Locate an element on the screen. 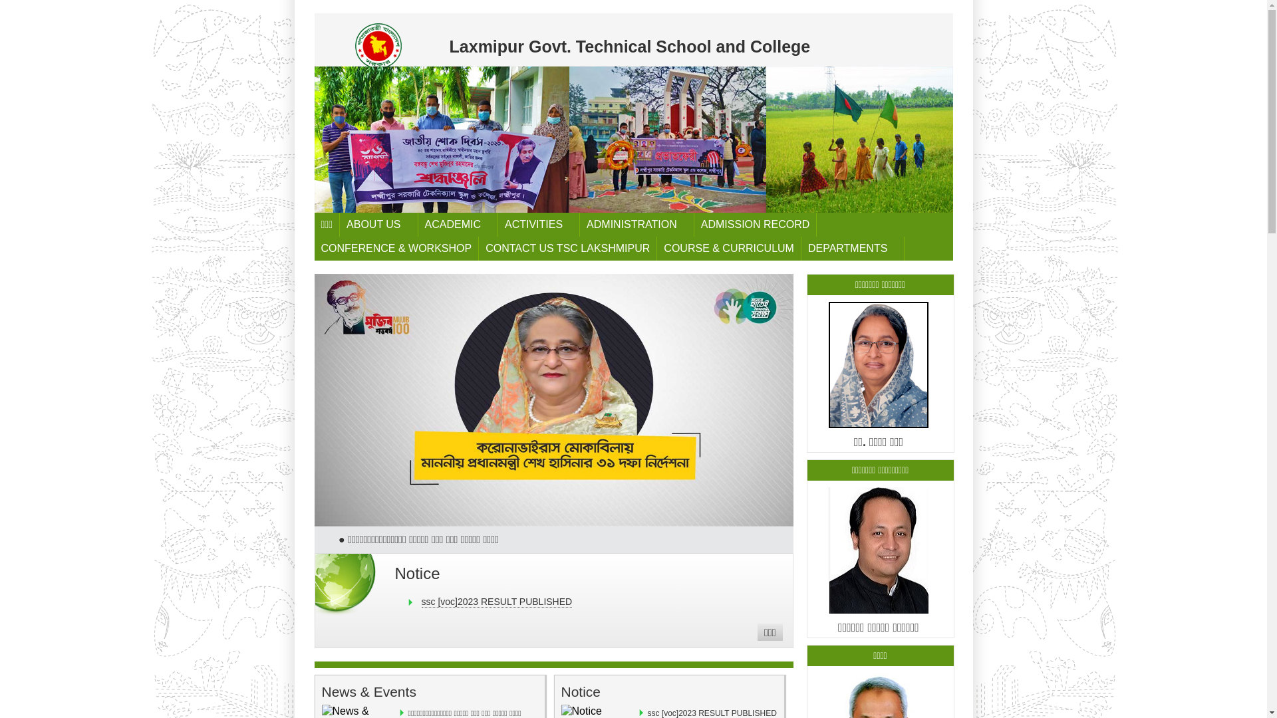 The image size is (1277, 718). CONFERENCE & WORKSHOP is located at coordinates (396, 249).